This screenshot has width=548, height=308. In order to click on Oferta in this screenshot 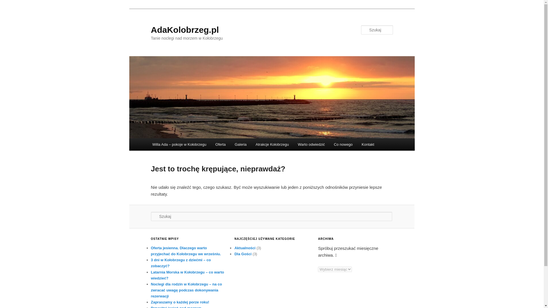, I will do `click(220, 144)`.